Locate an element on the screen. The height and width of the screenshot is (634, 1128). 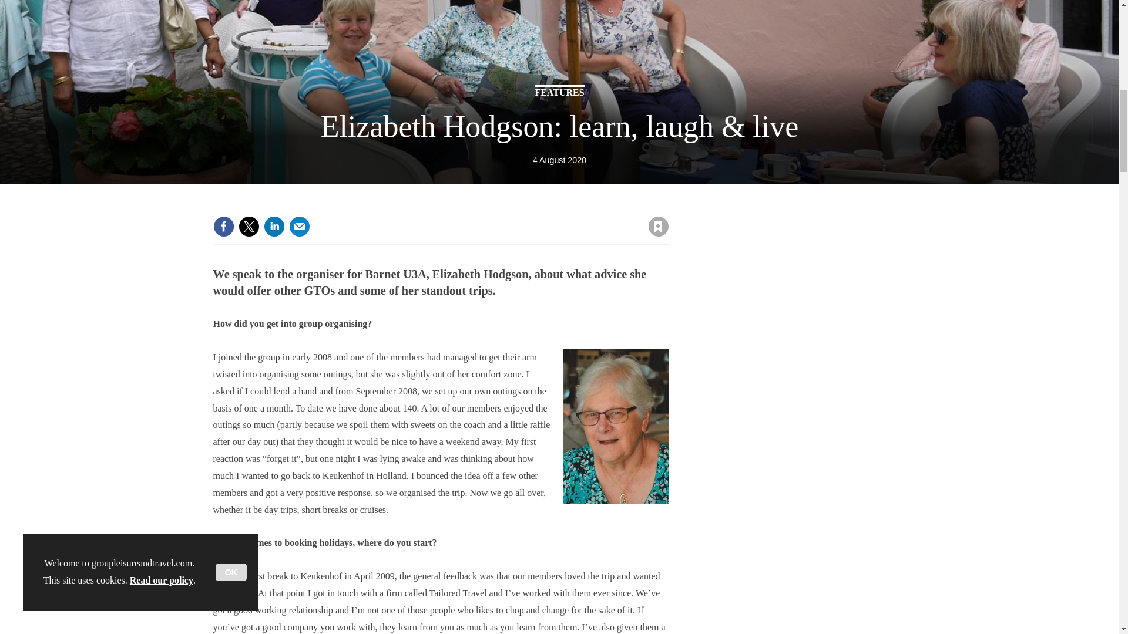
Share this on Facebook is located at coordinates (223, 227).